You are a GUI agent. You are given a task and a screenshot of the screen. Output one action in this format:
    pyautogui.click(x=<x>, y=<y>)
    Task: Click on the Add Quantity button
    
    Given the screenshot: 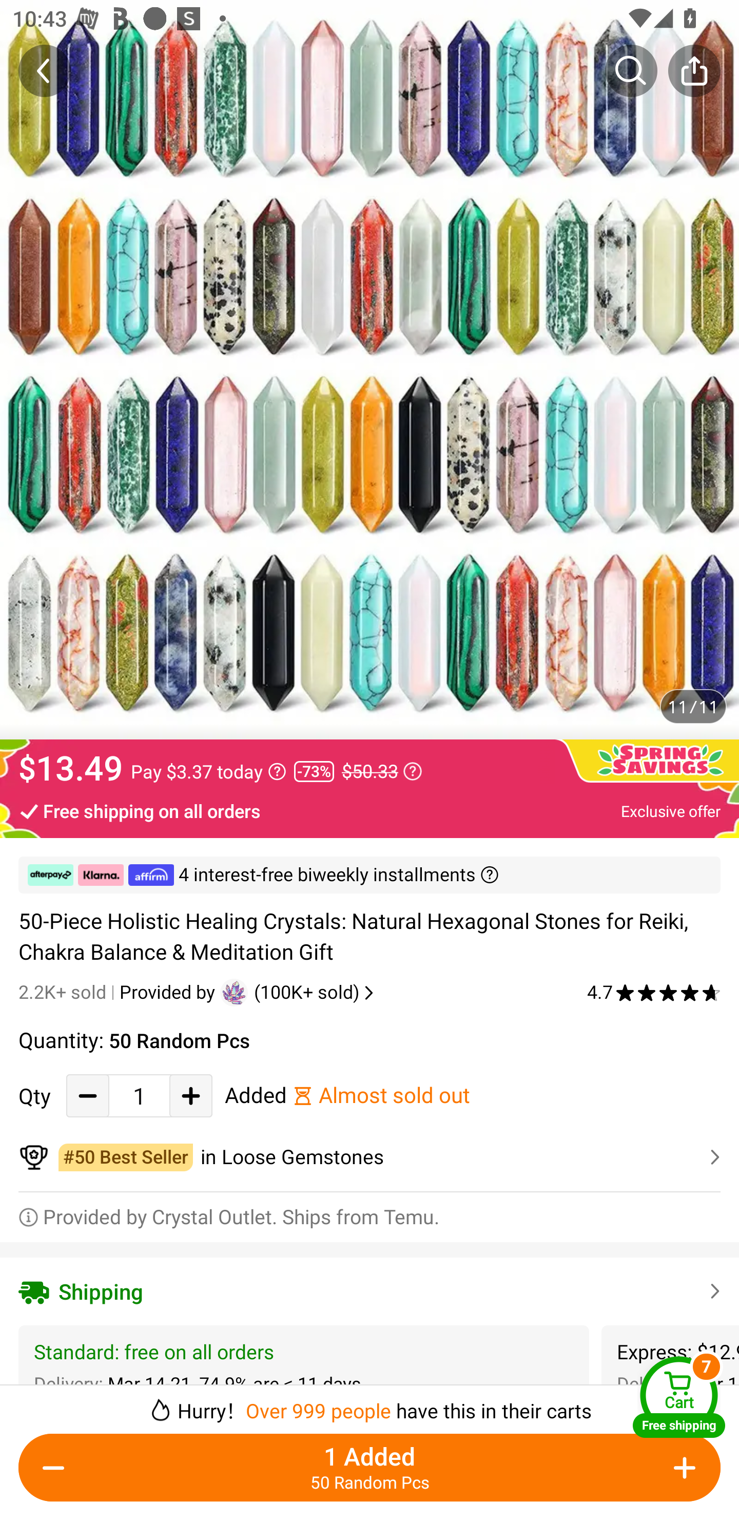 What is the action you would take?
    pyautogui.click(x=191, y=1096)
    